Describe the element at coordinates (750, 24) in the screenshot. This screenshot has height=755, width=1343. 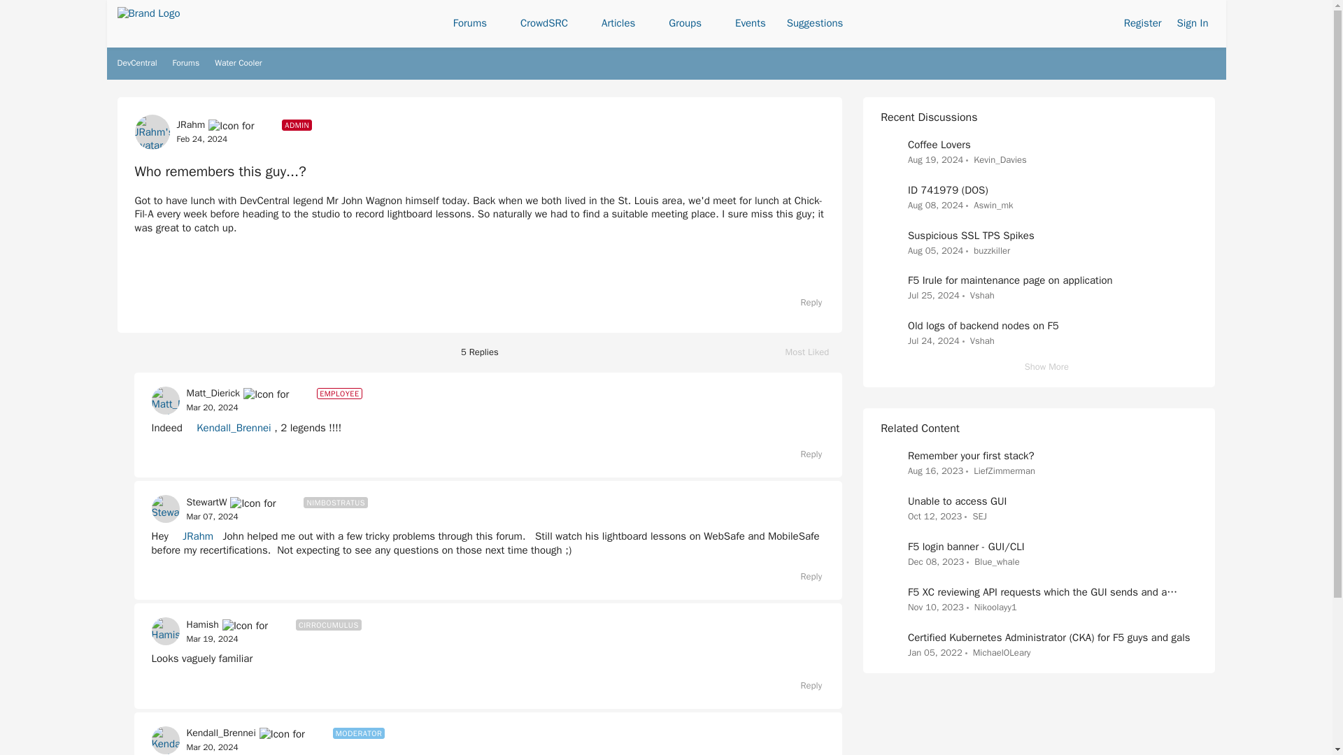
I see `Events` at that location.